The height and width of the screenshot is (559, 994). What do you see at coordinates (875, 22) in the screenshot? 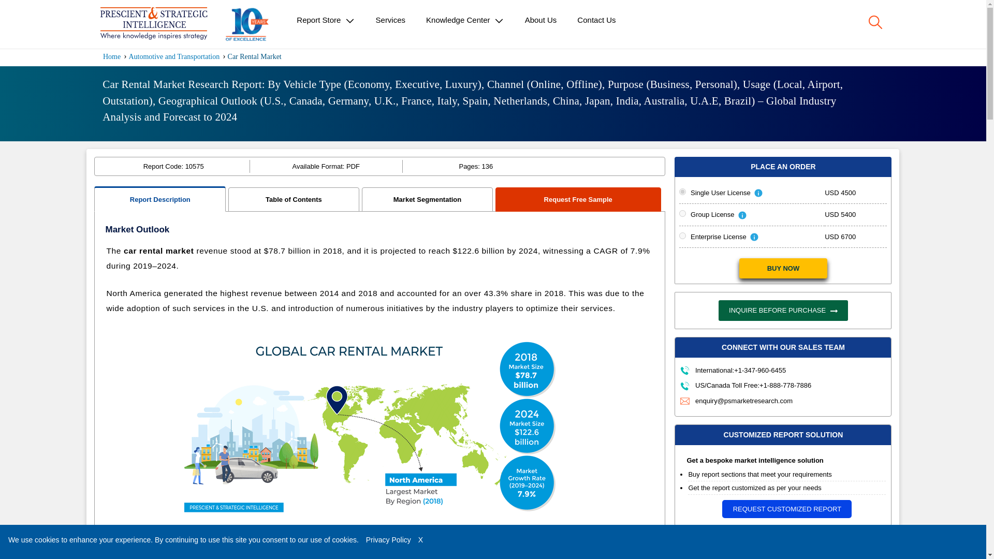
I see `Search` at bounding box center [875, 22].